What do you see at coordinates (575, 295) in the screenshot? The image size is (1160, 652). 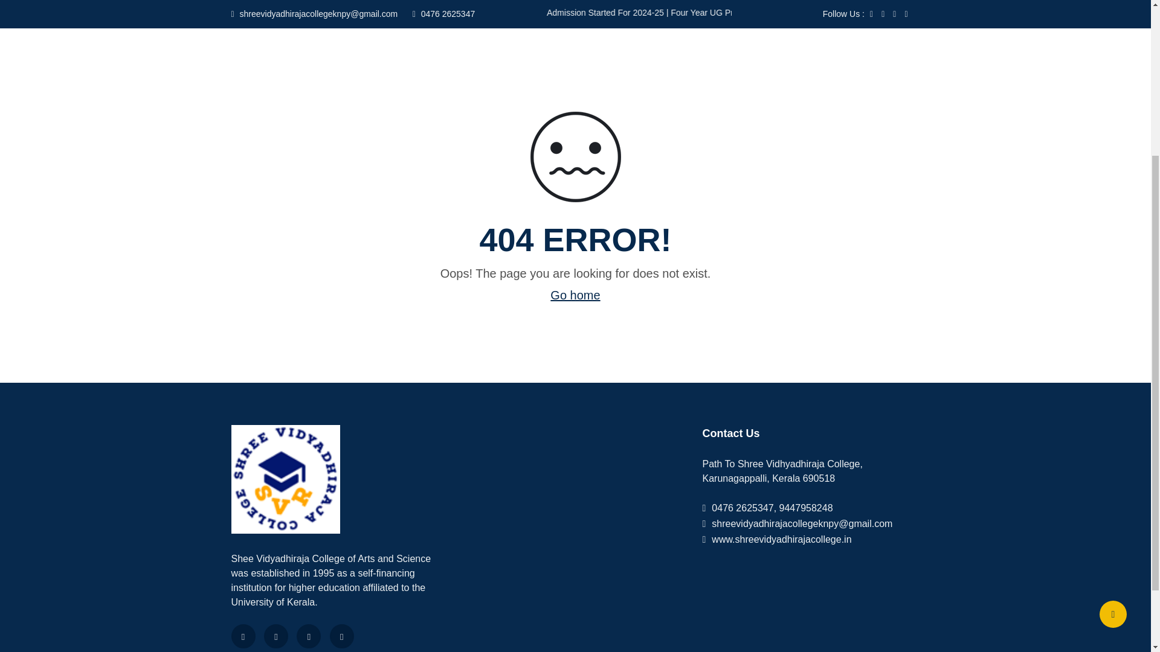 I see `Go home` at bounding box center [575, 295].